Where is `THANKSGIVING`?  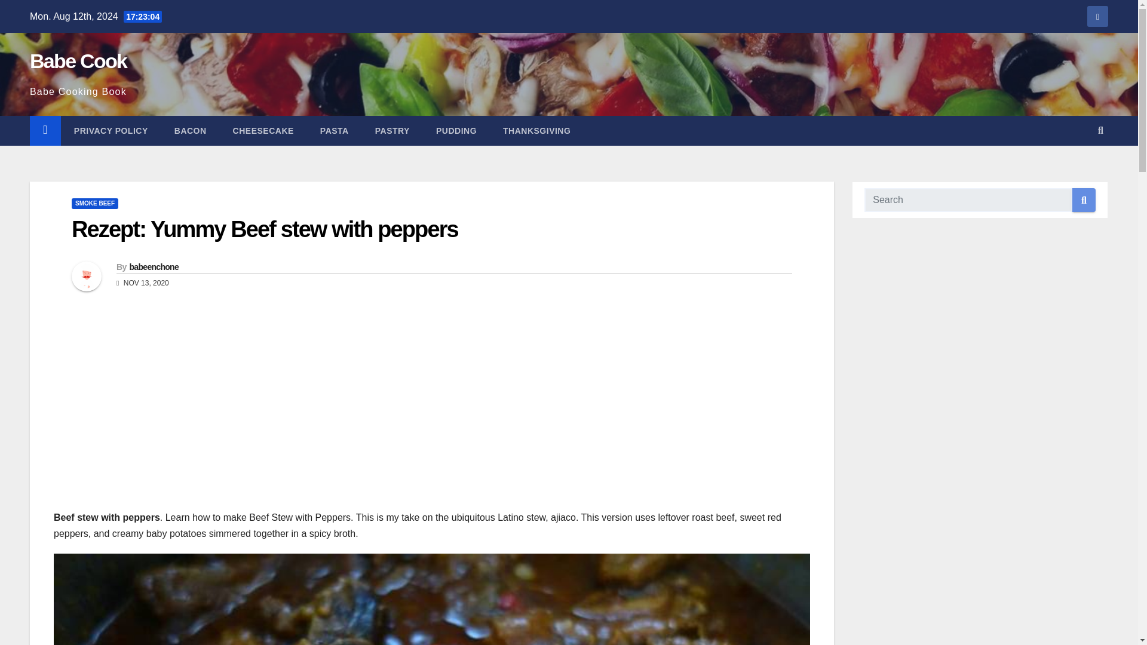
THANKSGIVING is located at coordinates (536, 131).